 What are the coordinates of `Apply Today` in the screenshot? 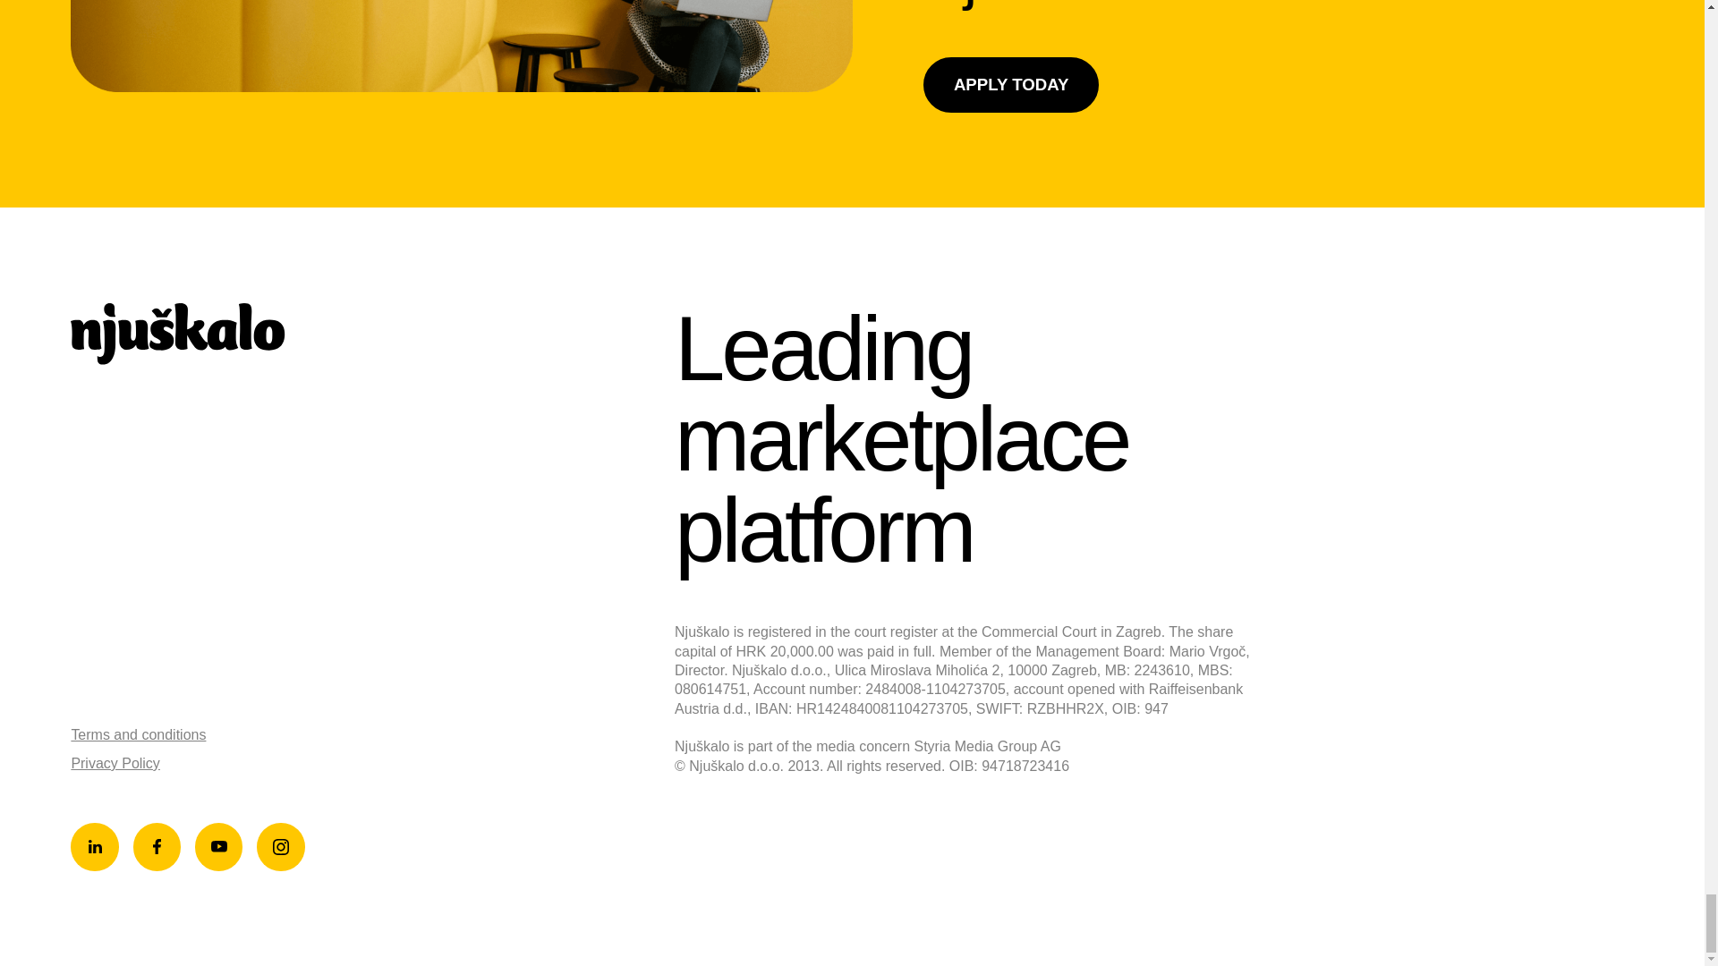 It's located at (1011, 84).